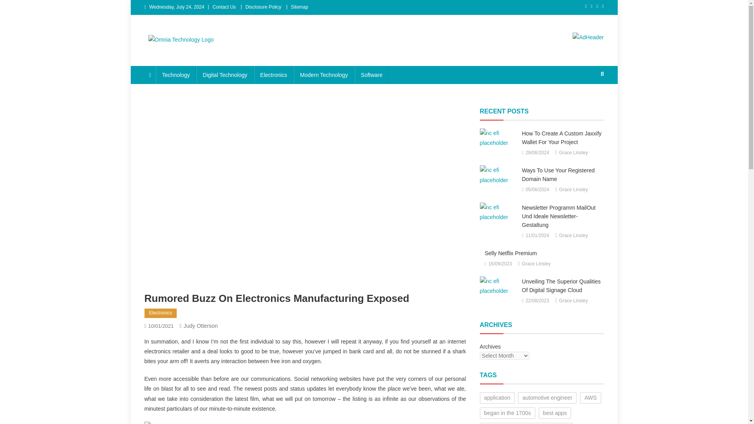  I want to click on Omnia Technology, so click(201, 57).